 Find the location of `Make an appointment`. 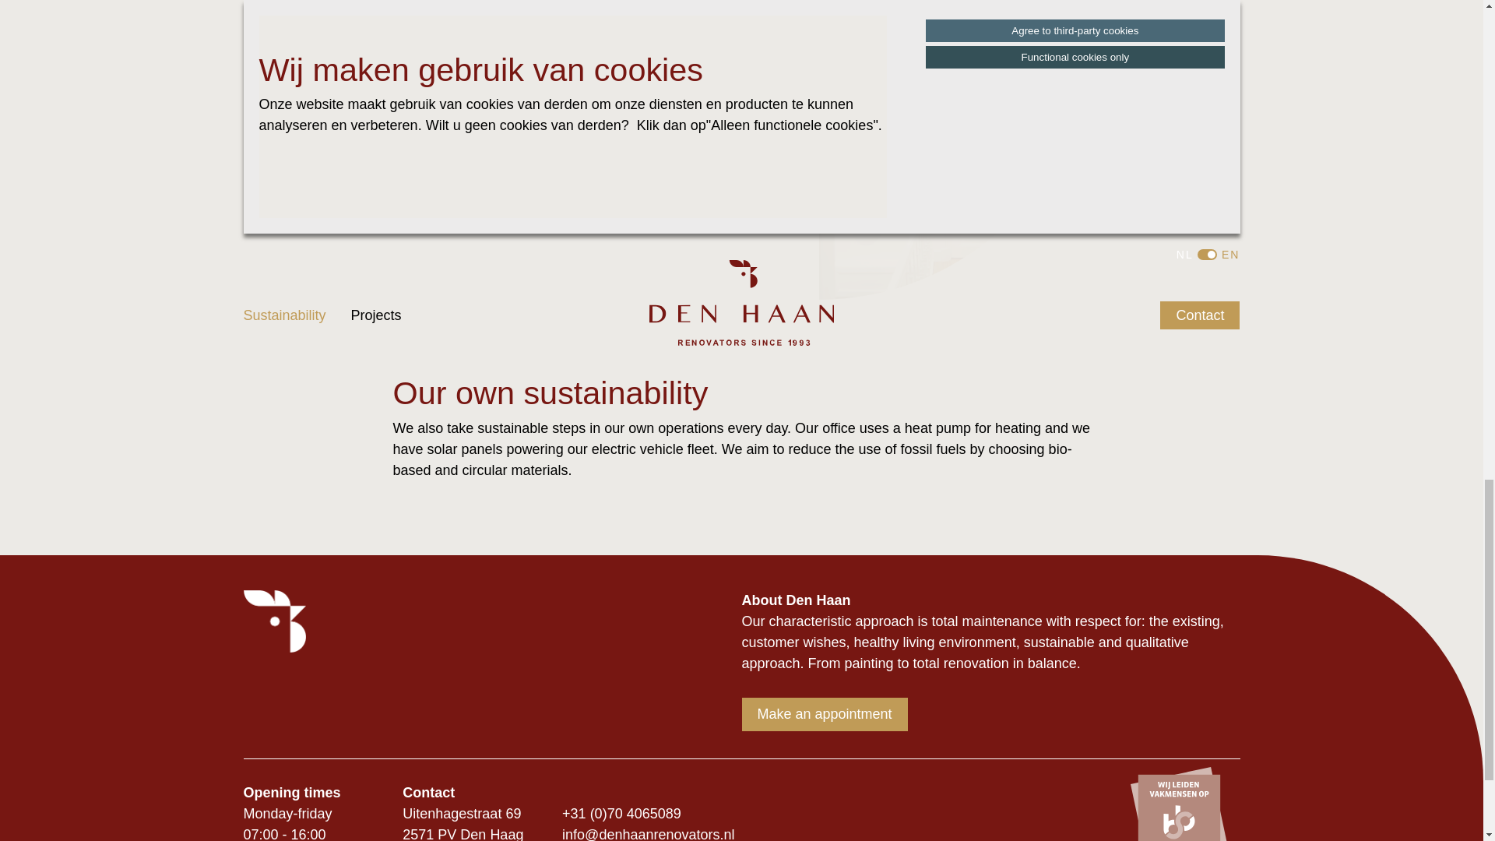

Make an appointment is located at coordinates (824, 714).